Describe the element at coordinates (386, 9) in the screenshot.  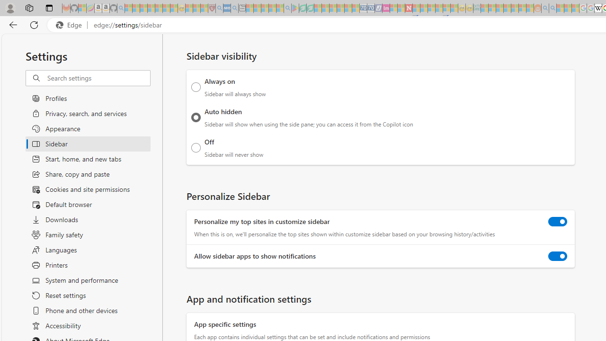
I see `Jobs - lastminute.com Investor Portal - Sleeping` at that location.